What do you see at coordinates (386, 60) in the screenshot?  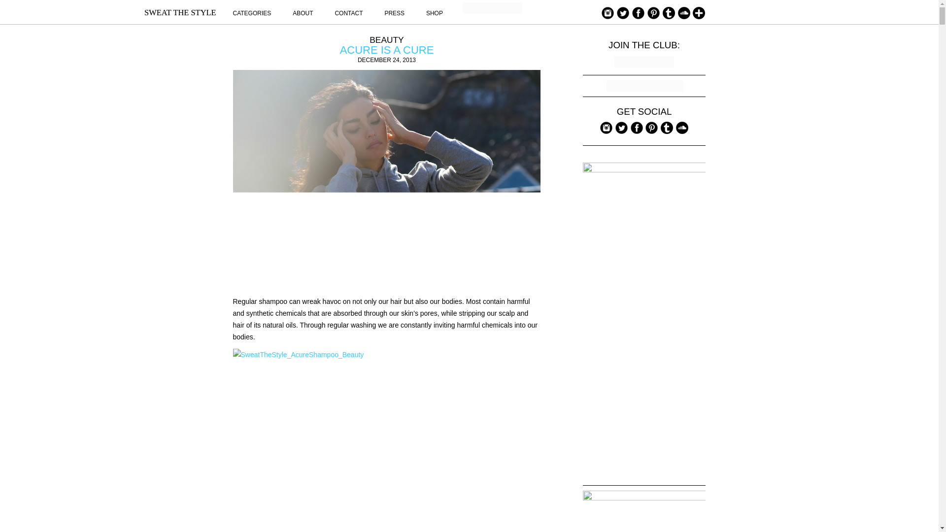 I see `1:59 pm` at bounding box center [386, 60].